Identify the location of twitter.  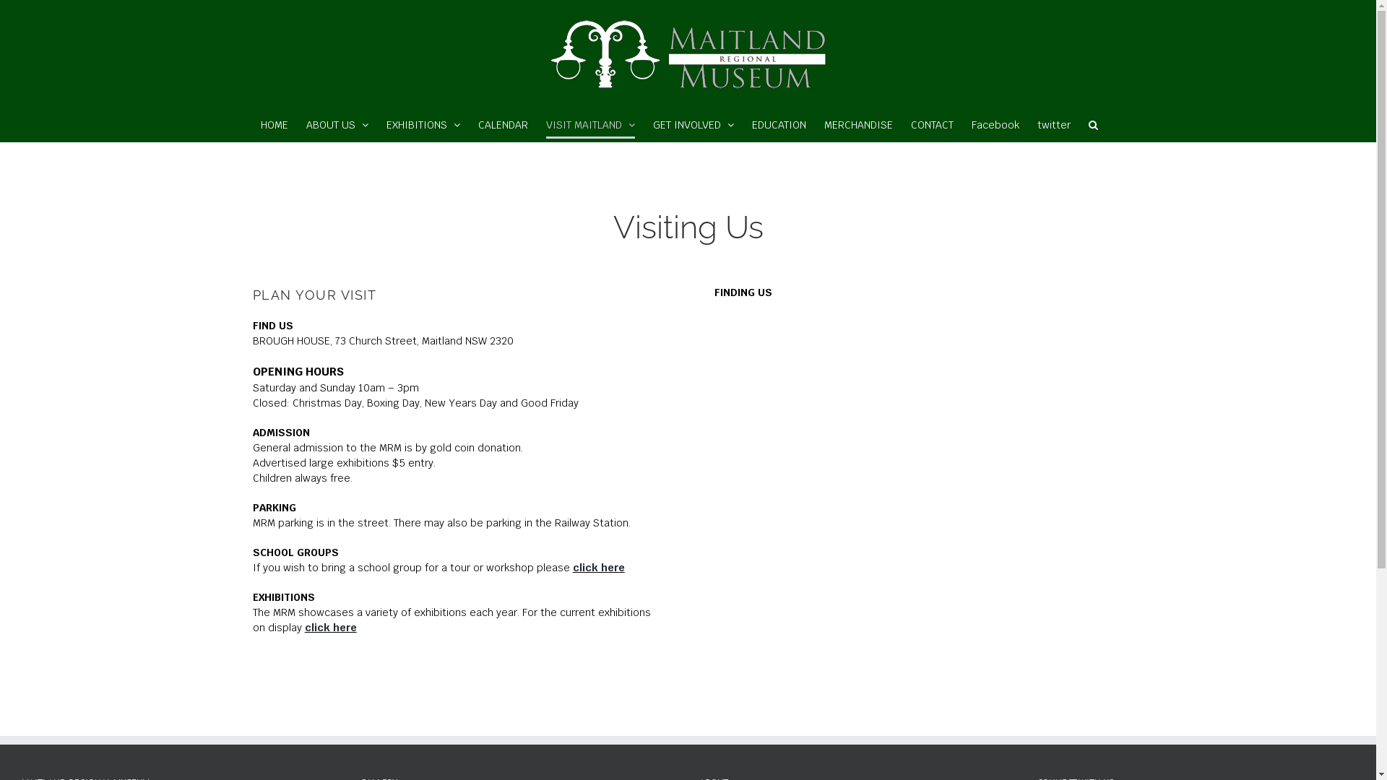
(1054, 124).